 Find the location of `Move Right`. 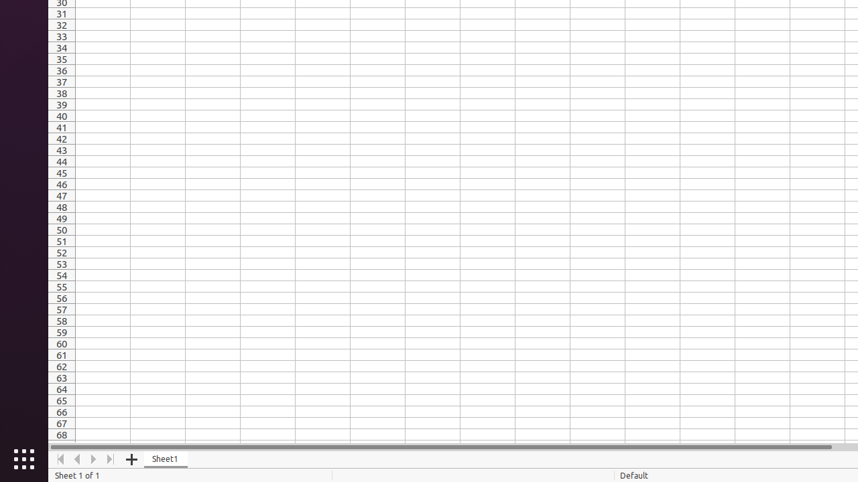

Move Right is located at coordinates (94, 459).